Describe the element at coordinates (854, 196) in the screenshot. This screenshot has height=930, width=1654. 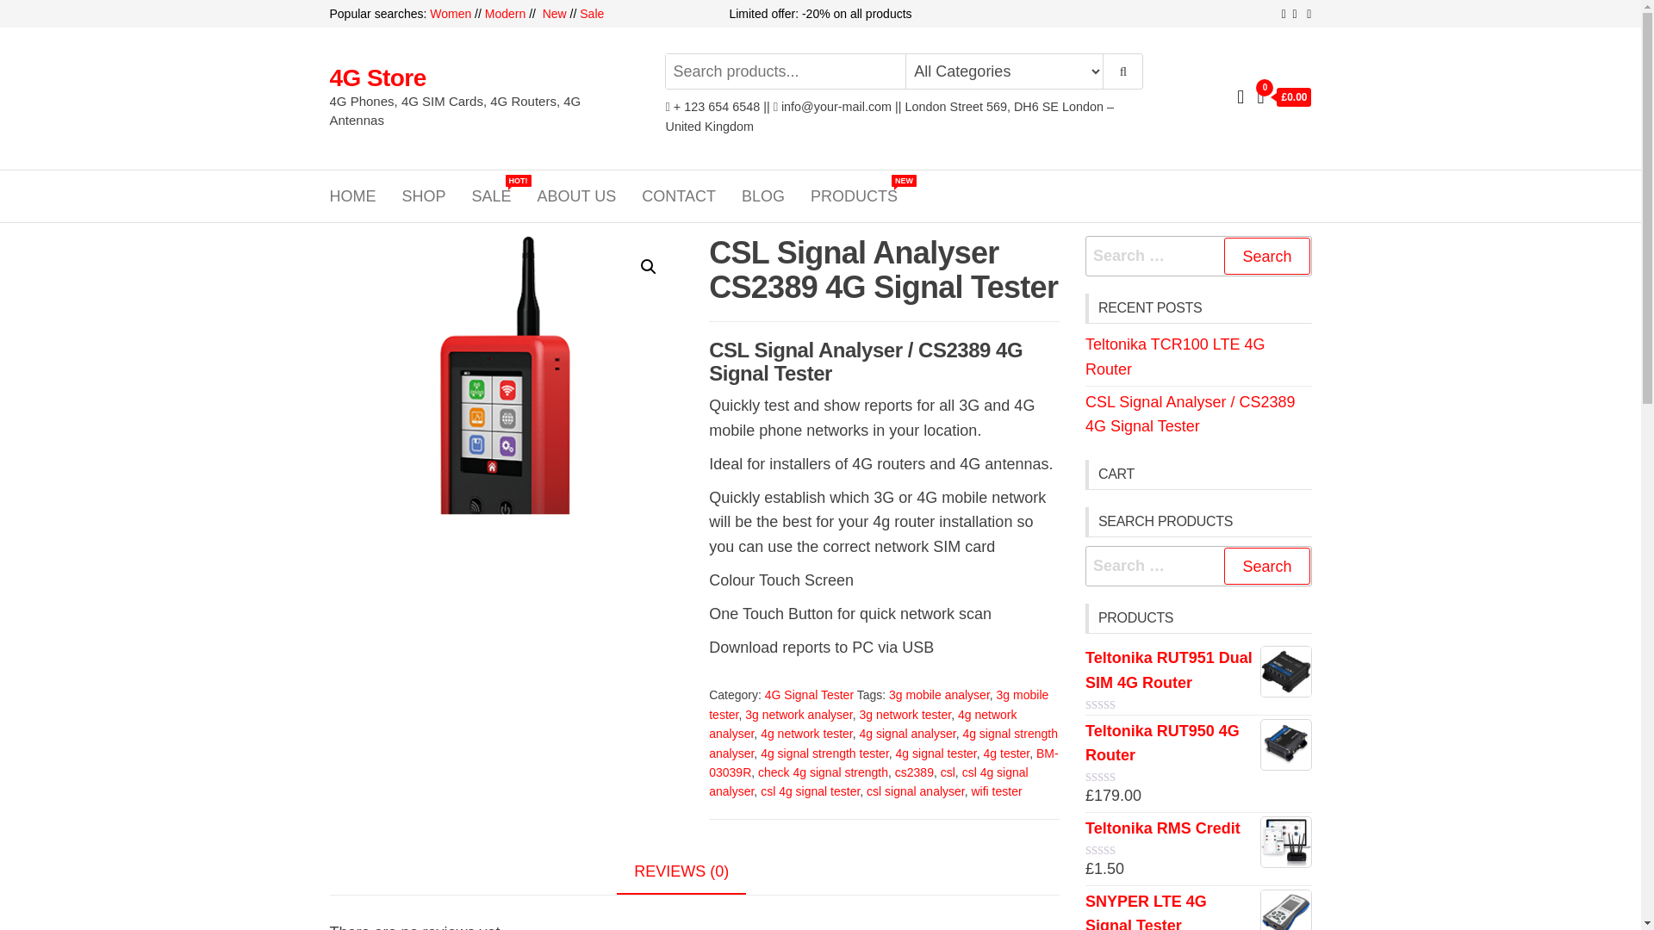
I see `Products` at that location.